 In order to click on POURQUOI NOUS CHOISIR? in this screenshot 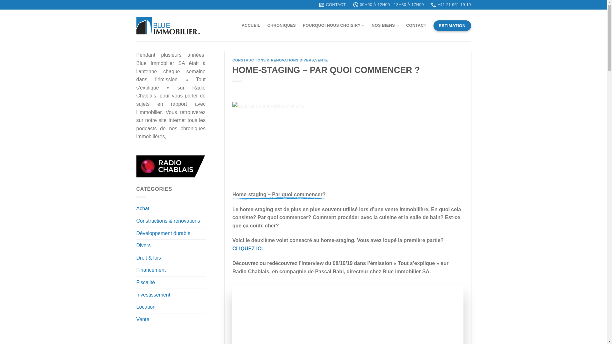, I will do `click(334, 25)`.